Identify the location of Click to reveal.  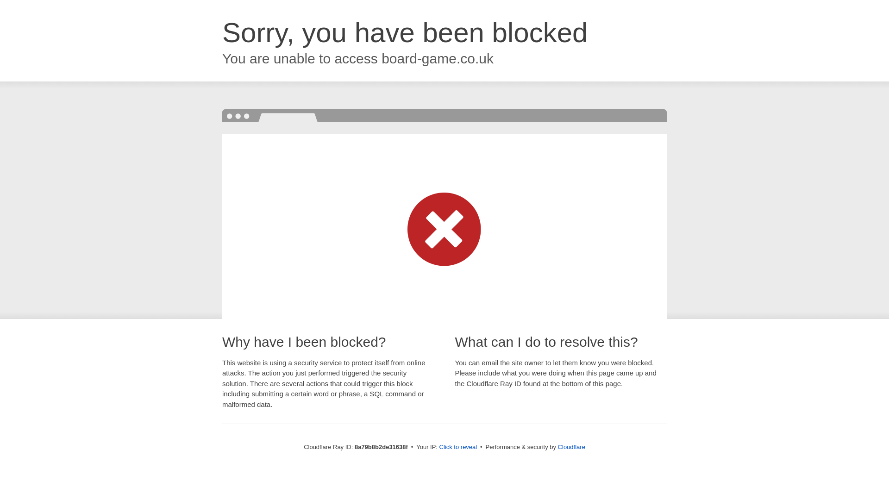
(458, 447).